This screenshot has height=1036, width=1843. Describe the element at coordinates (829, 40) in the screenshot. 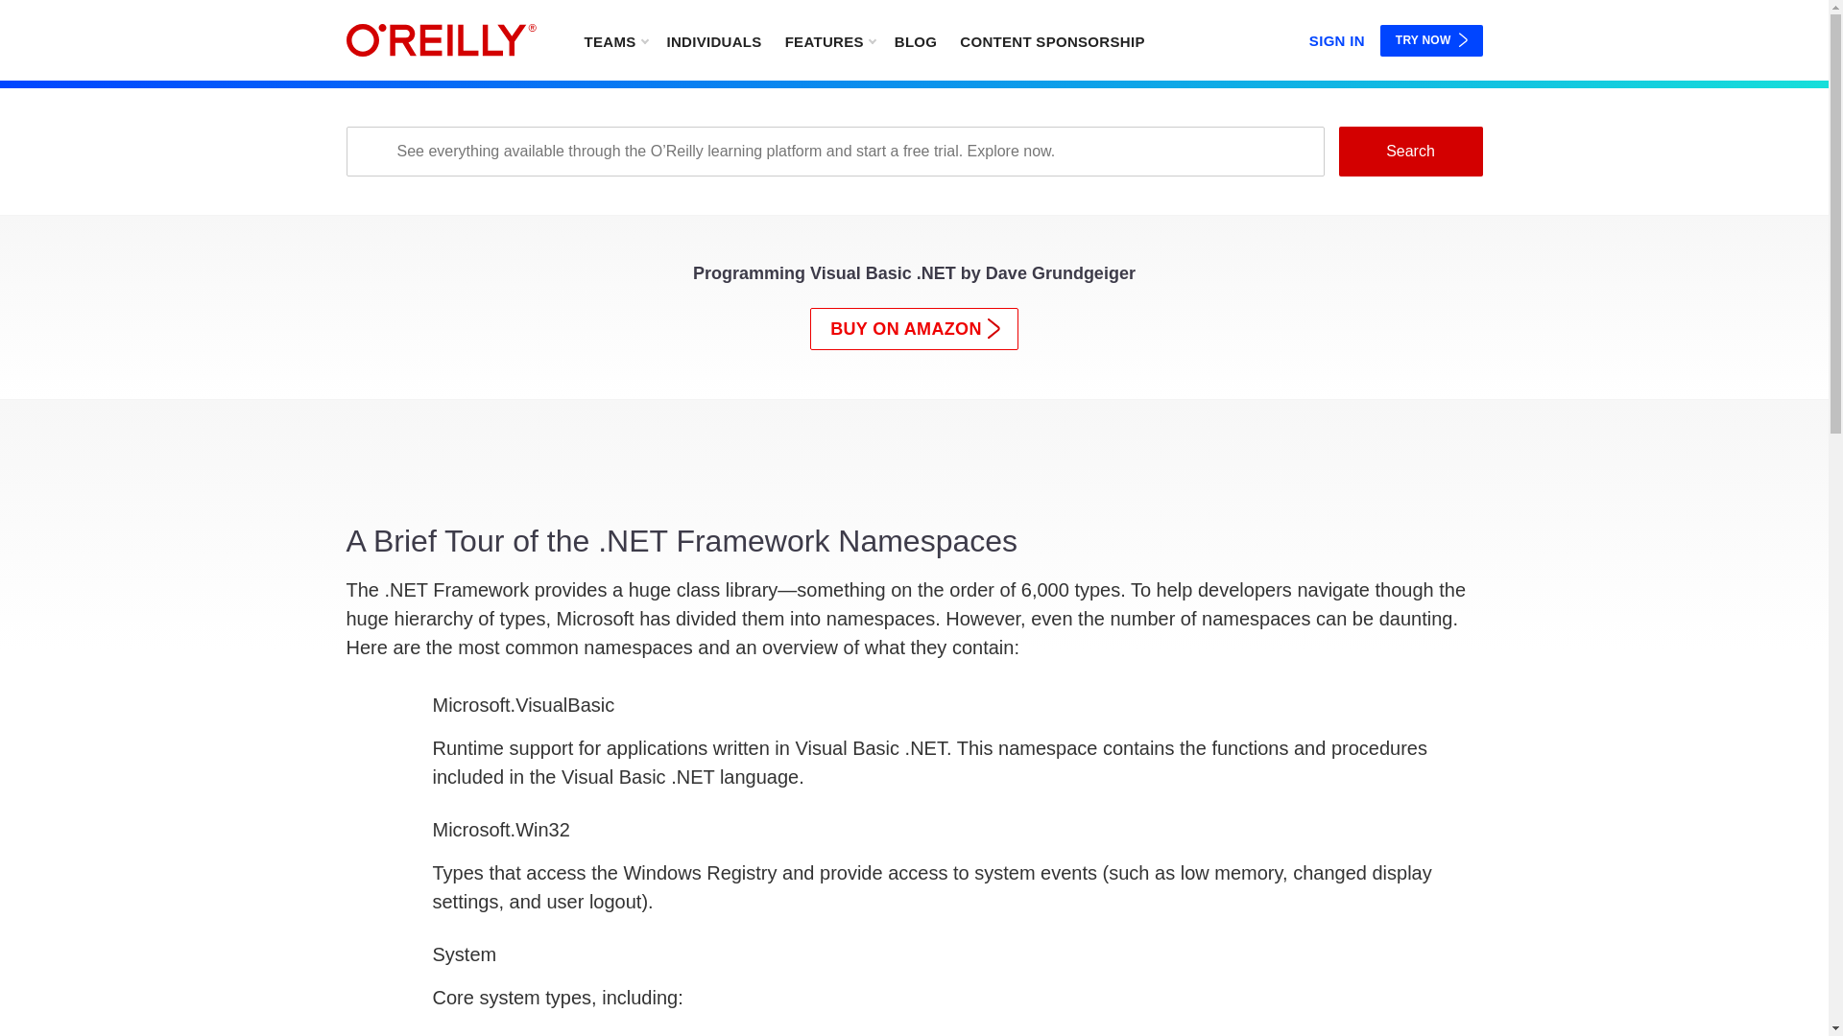

I see `FEATURES` at that location.